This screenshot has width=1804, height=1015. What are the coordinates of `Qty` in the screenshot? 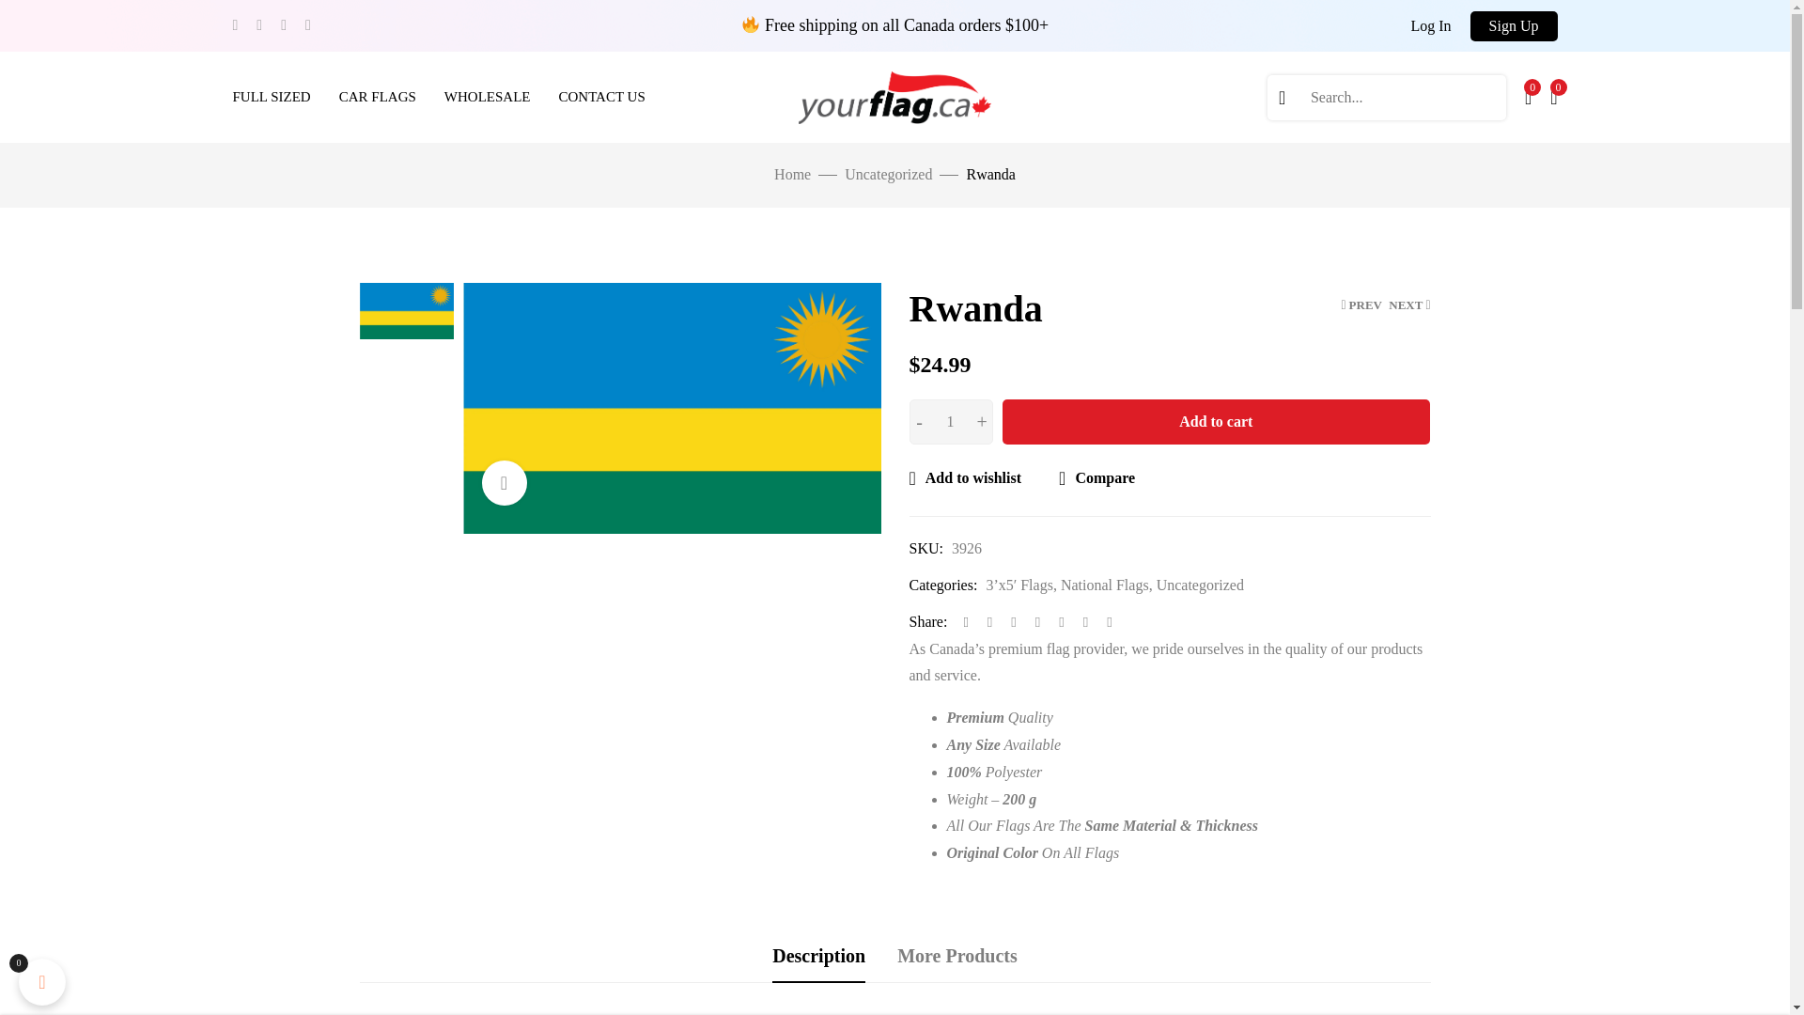 It's located at (950, 421).